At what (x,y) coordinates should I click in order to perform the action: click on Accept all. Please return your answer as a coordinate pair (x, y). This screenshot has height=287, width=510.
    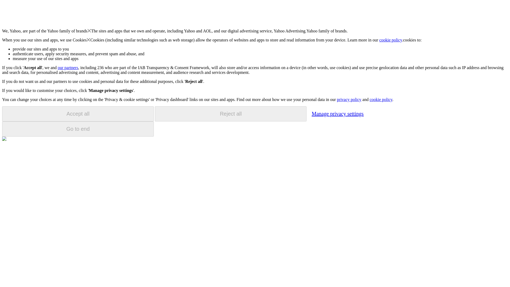
    Looking at the image, I should click on (78, 114).